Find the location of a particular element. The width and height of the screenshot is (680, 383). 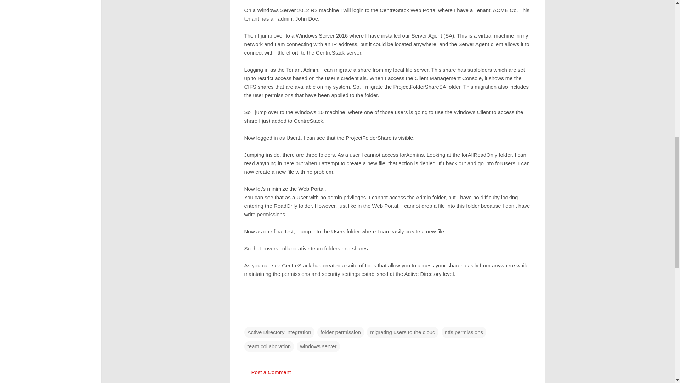

windows server is located at coordinates (318, 346).